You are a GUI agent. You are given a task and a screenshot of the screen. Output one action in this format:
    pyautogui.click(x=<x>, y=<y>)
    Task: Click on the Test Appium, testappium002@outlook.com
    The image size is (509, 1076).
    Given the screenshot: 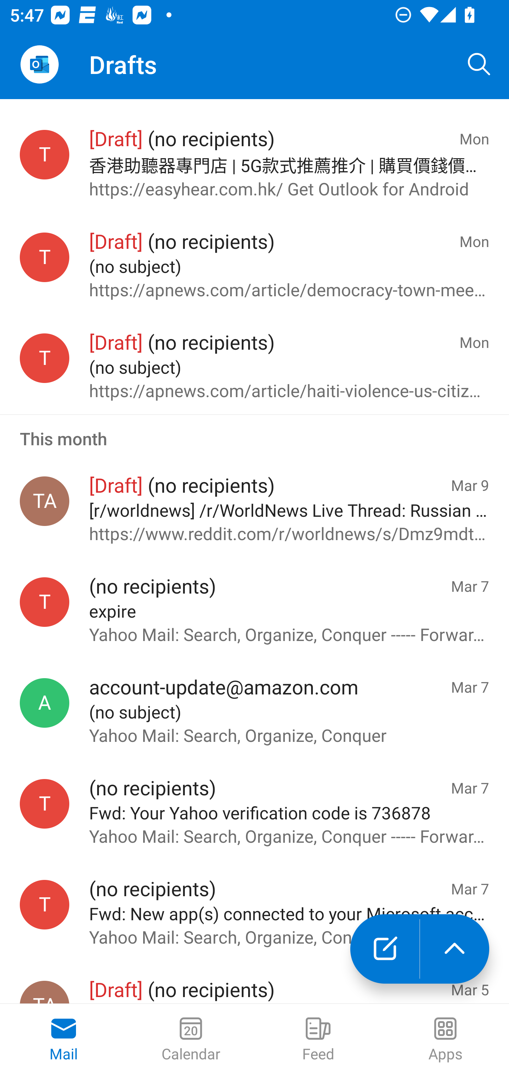 What is the action you would take?
    pyautogui.click(x=45, y=501)
    